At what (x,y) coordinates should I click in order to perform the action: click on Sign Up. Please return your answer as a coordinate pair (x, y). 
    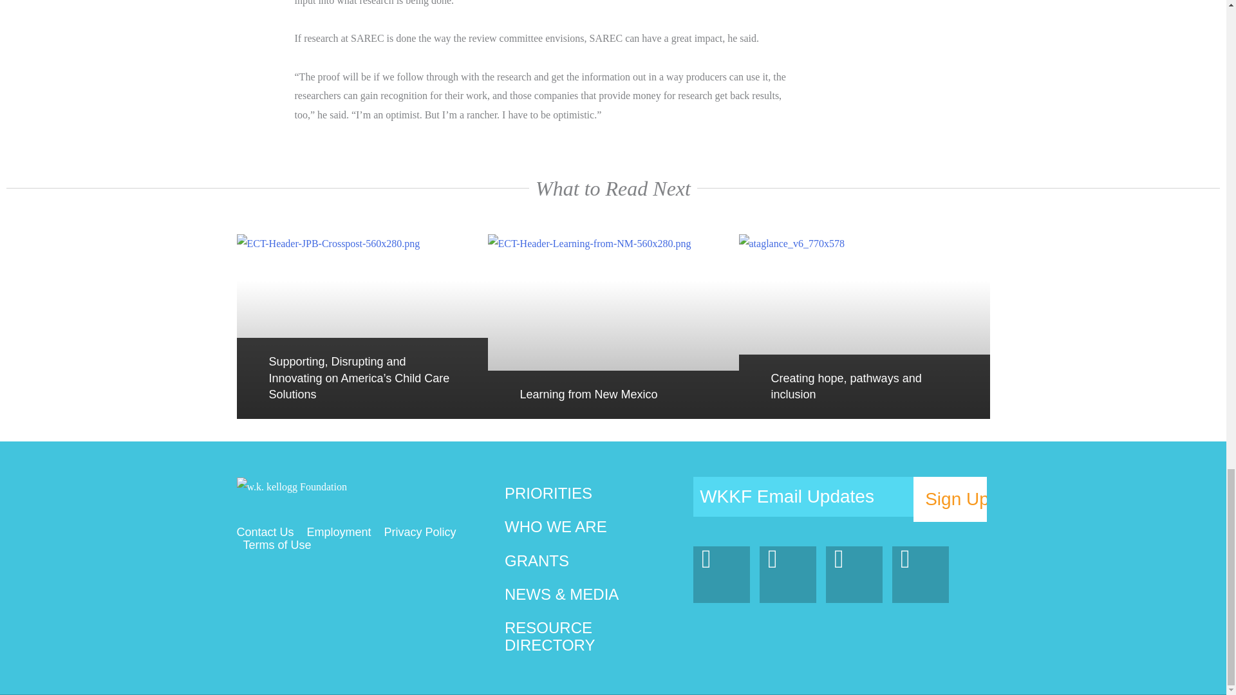
    Looking at the image, I should click on (950, 499).